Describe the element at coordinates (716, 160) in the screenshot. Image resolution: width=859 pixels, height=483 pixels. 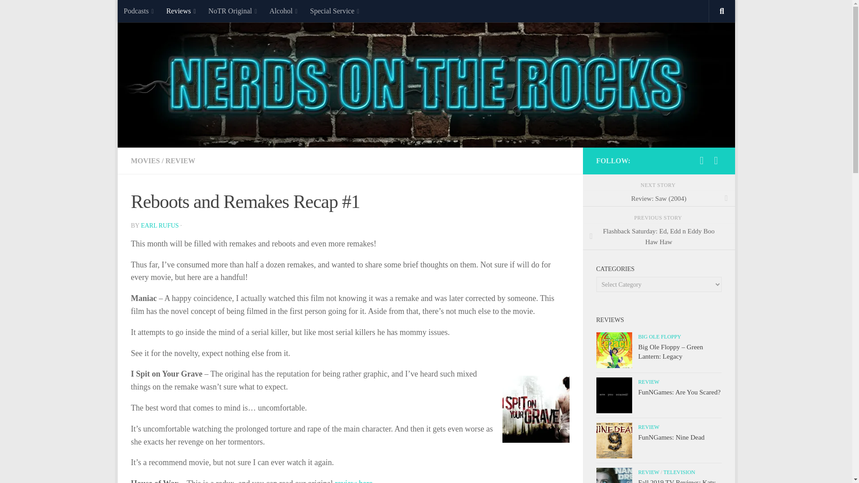
I see `Follow us on Facebook-square` at that location.